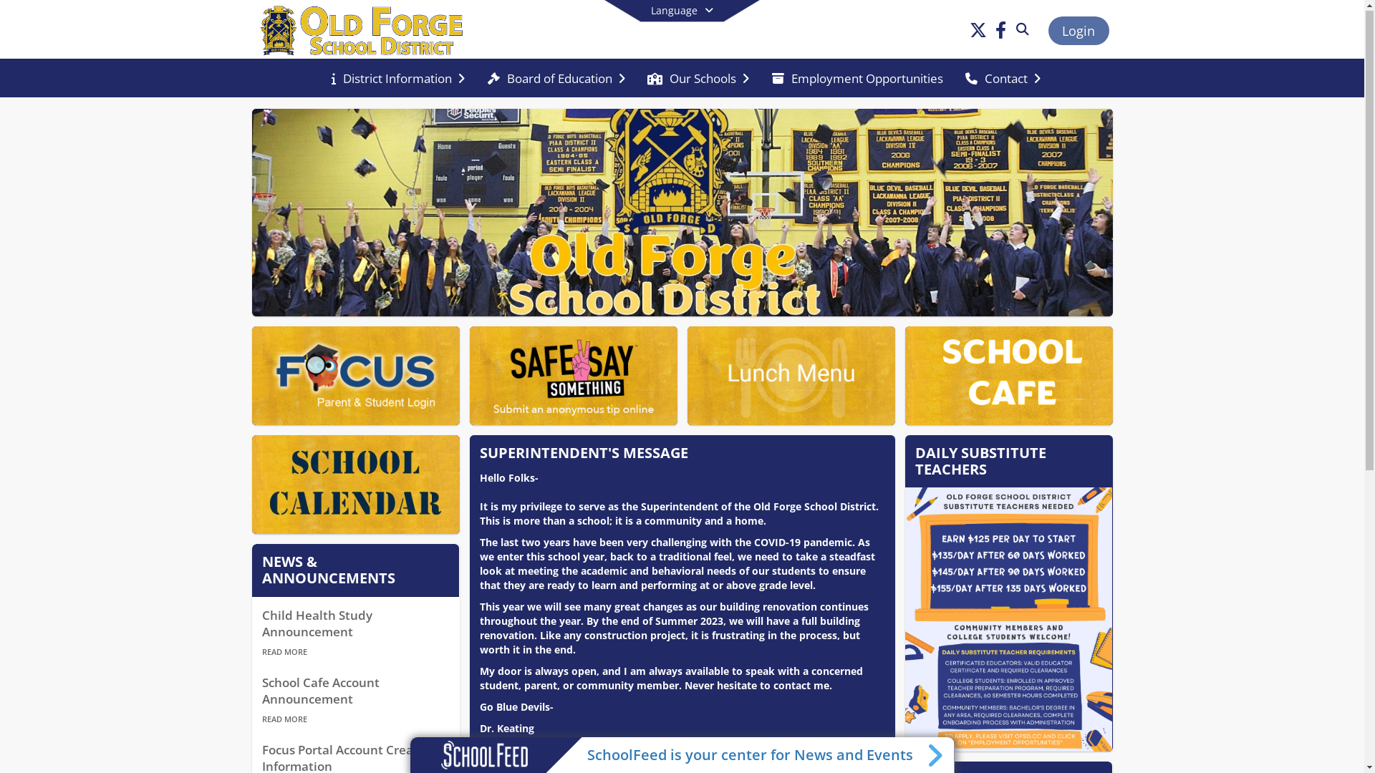 Image resolution: width=1375 pixels, height=773 pixels. What do you see at coordinates (858, 79) in the screenshot?
I see `Employment Opportunities` at bounding box center [858, 79].